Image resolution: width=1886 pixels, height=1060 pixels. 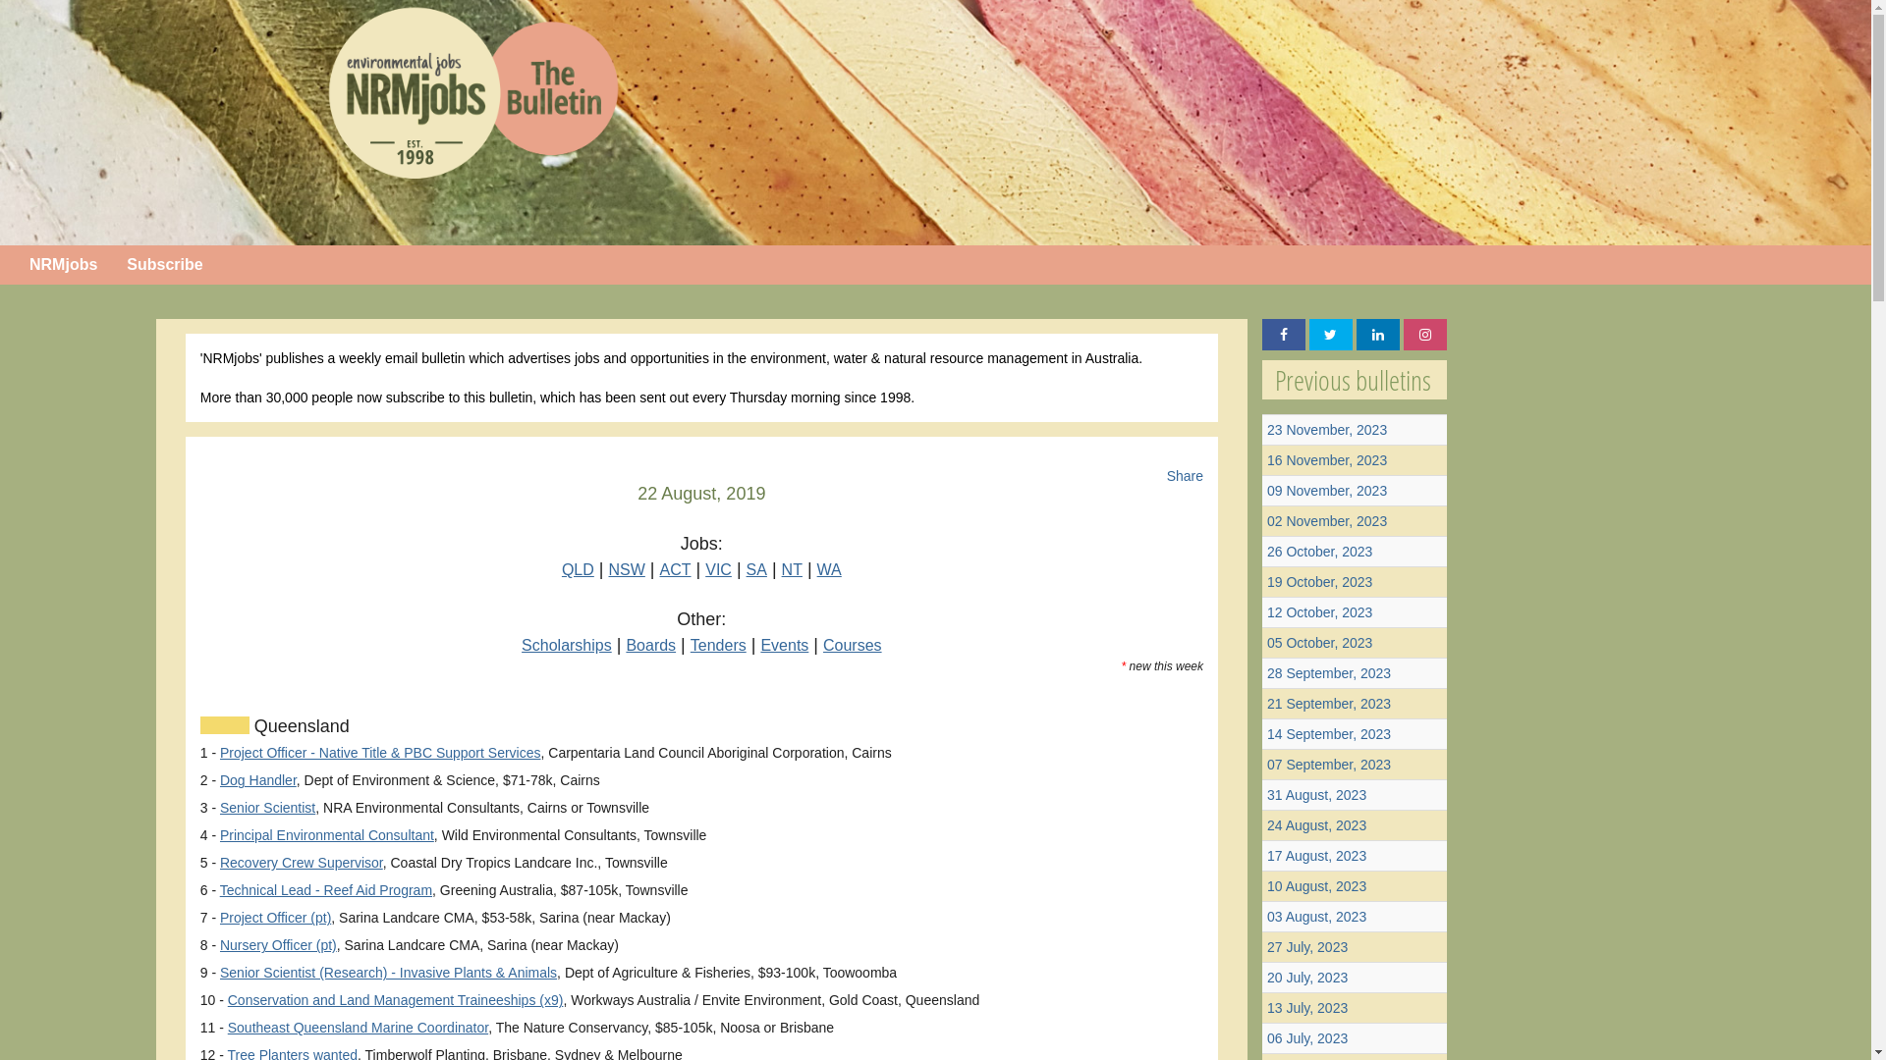 I want to click on 07 September, 2023, so click(x=1329, y=765).